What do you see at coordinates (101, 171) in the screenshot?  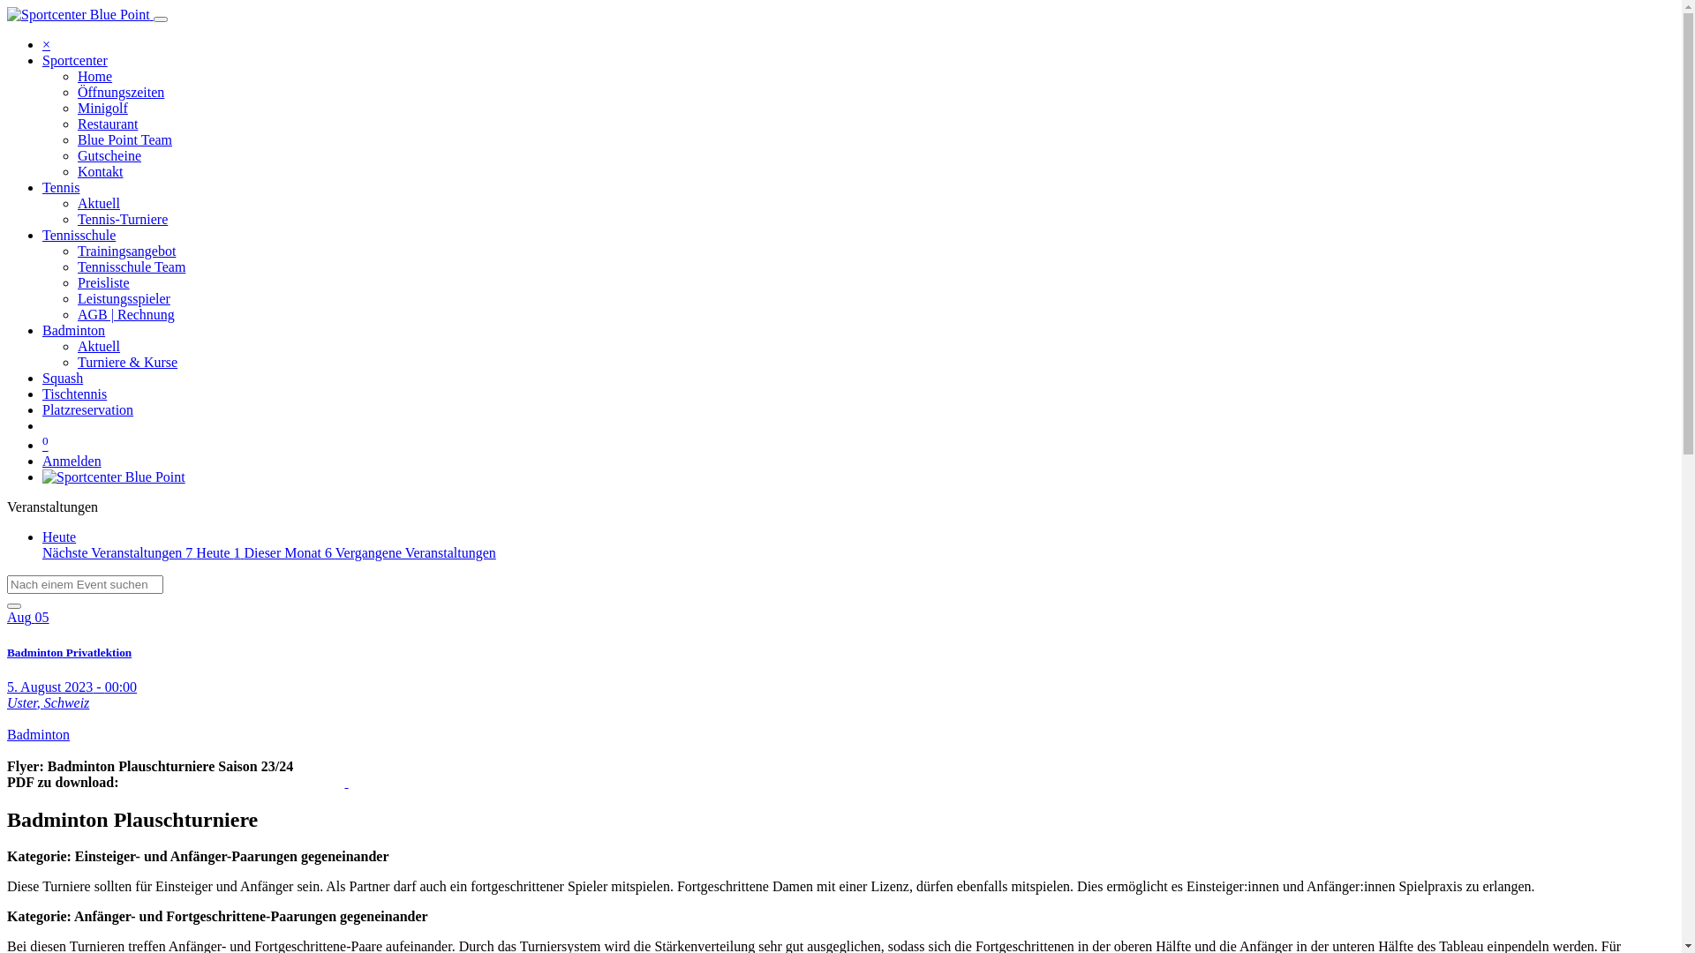 I see `Kontakt` at bounding box center [101, 171].